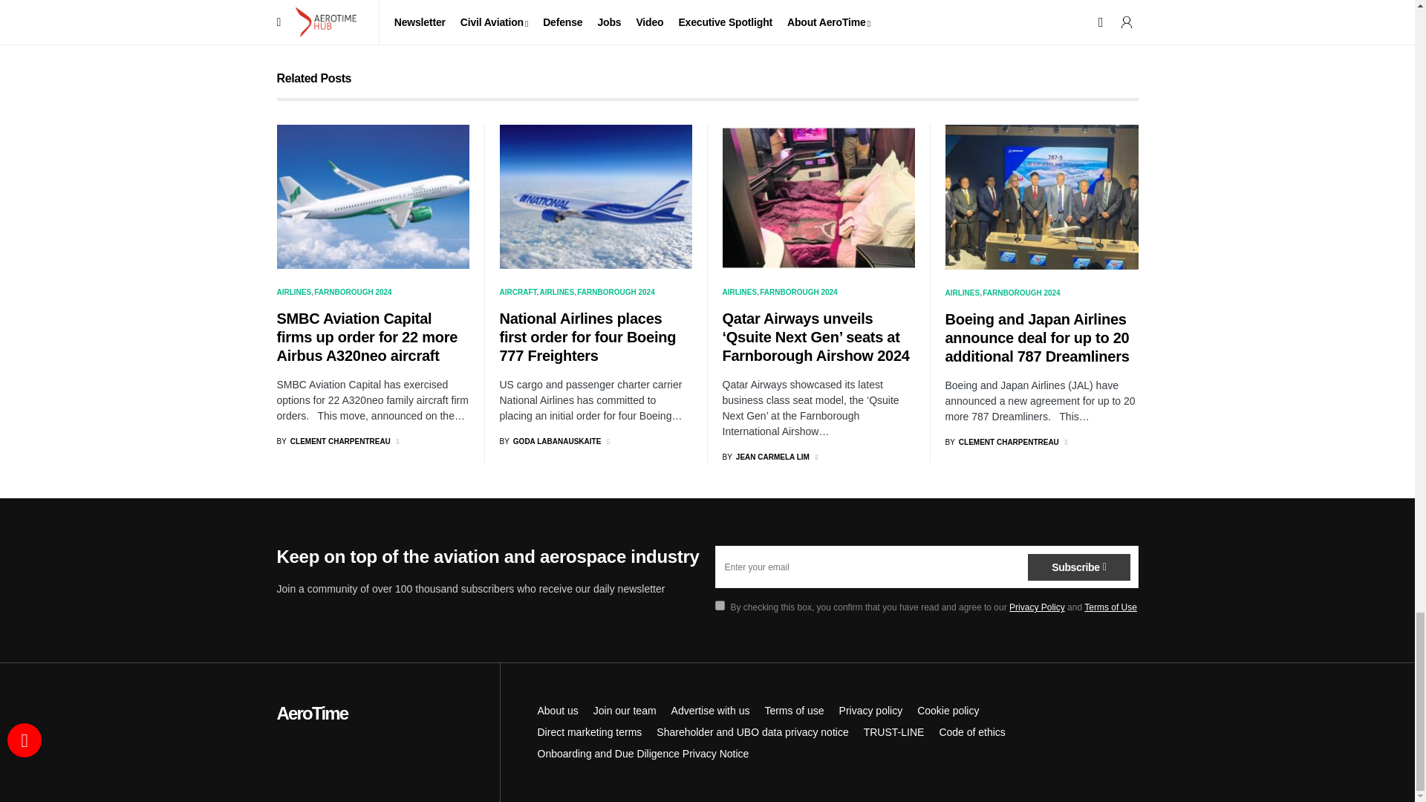  Describe the element at coordinates (333, 441) in the screenshot. I see `View all posts by Clement Charpentreau` at that location.